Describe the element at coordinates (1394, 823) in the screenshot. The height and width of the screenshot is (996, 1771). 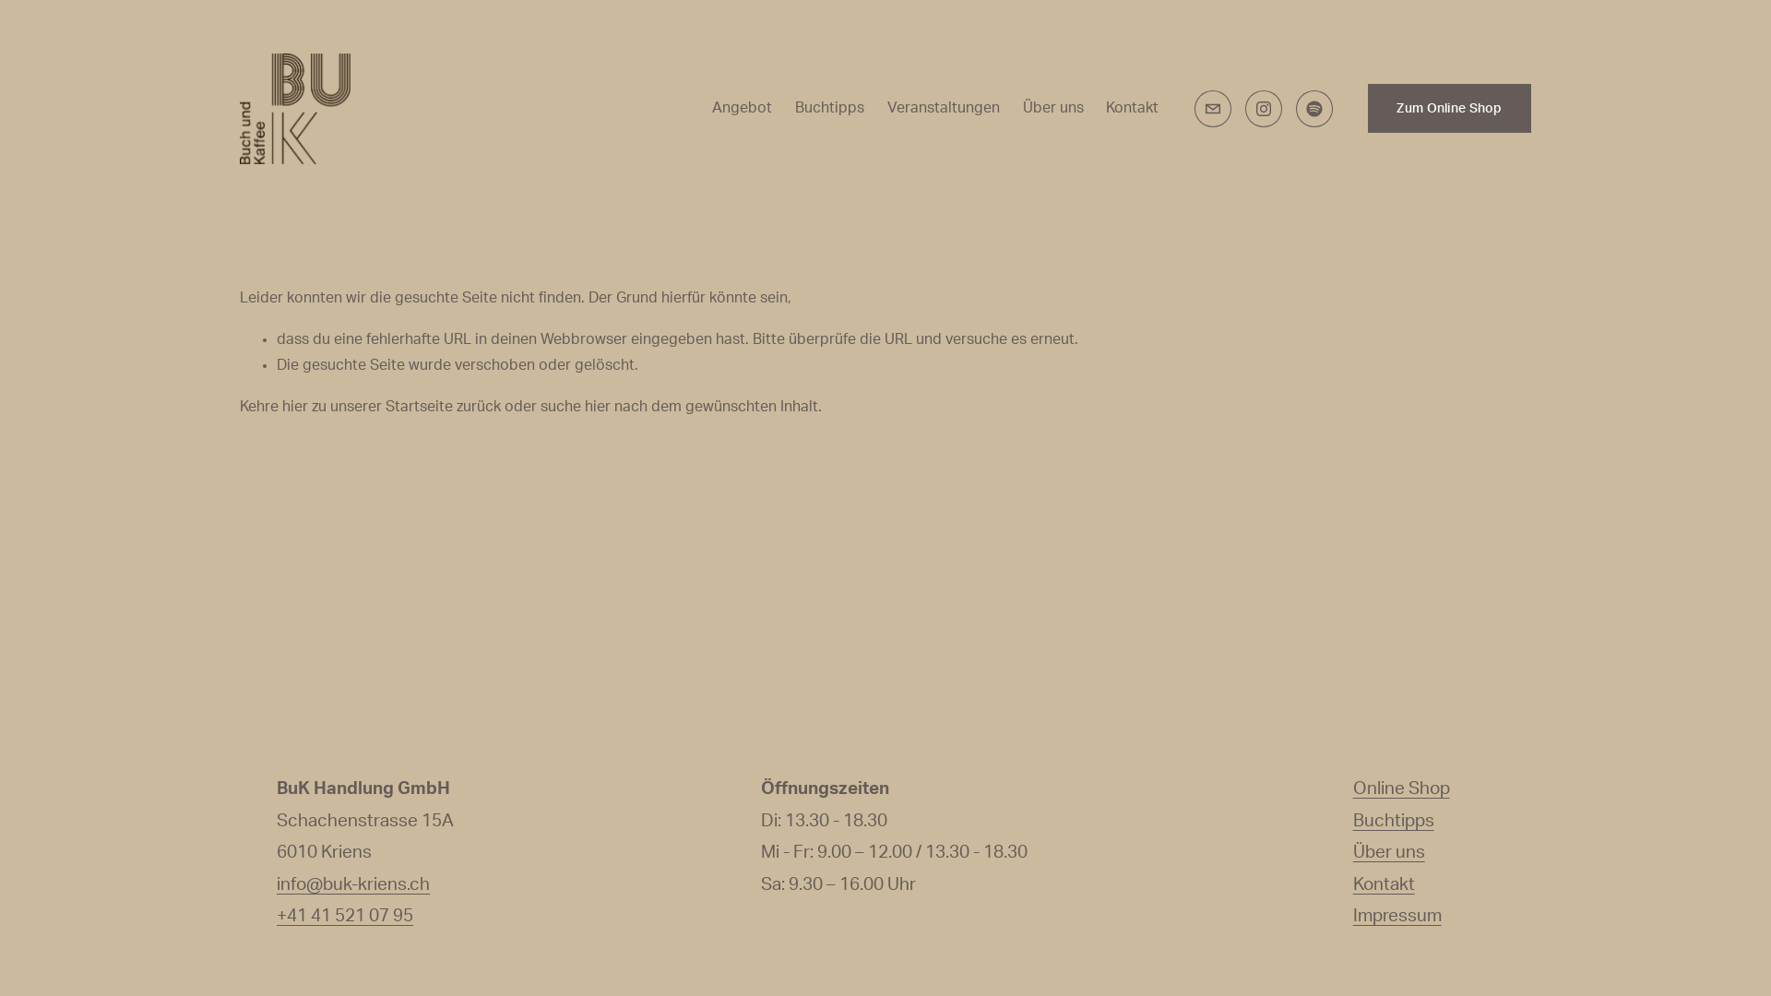
I see `Buchtipps` at that location.